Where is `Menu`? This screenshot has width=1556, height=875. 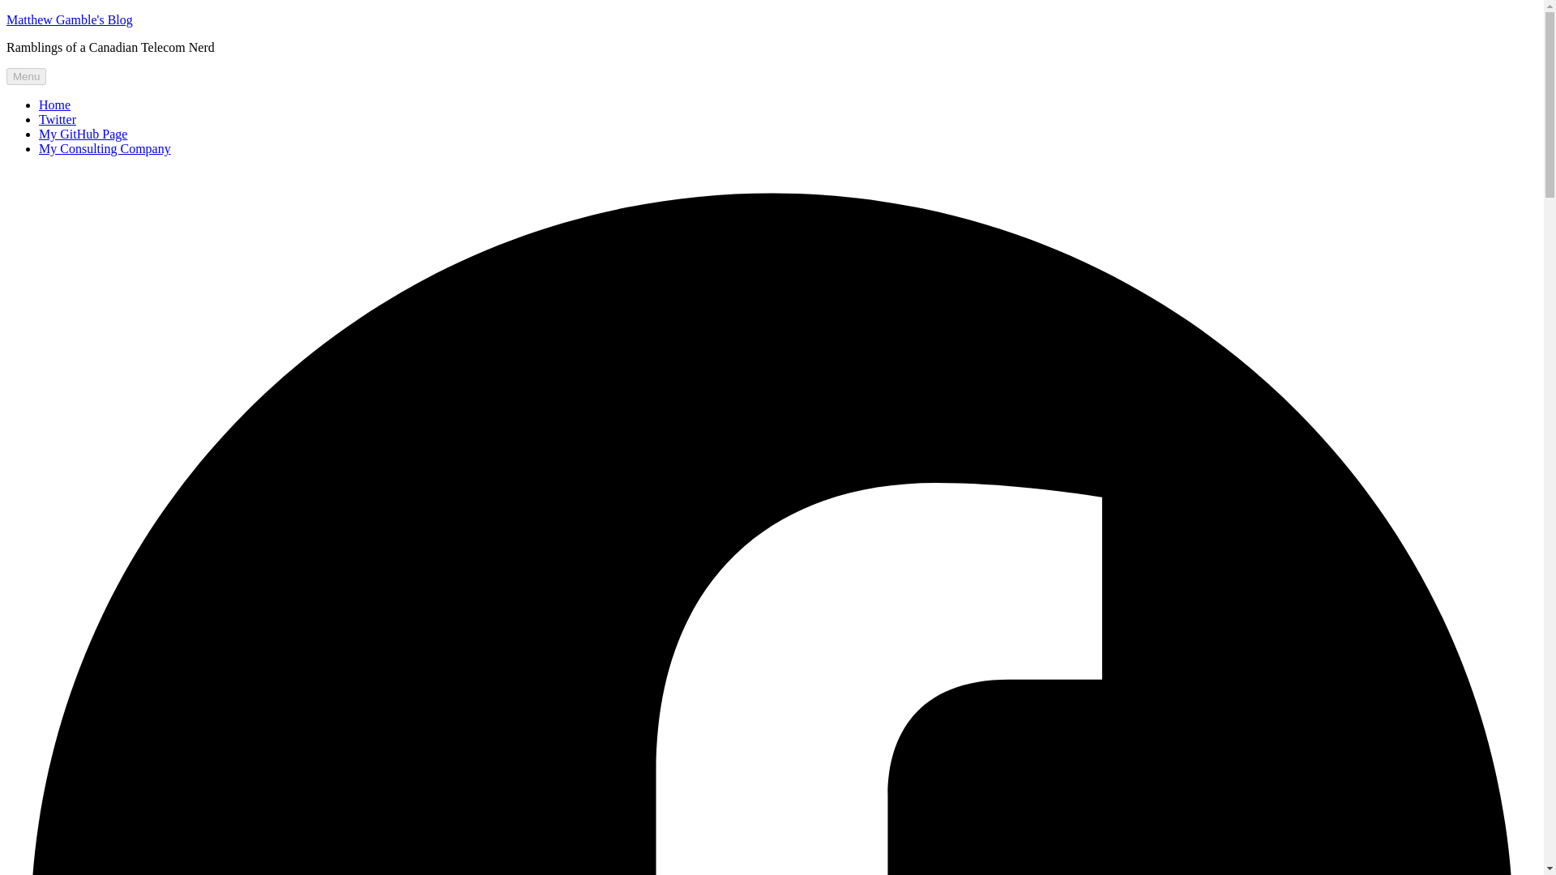
Menu is located at coordinates (26, 76).